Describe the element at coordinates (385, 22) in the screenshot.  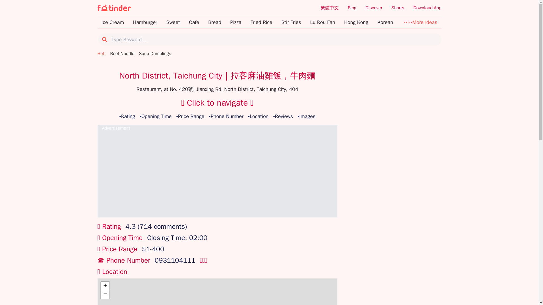
I see `Korean` at that location.